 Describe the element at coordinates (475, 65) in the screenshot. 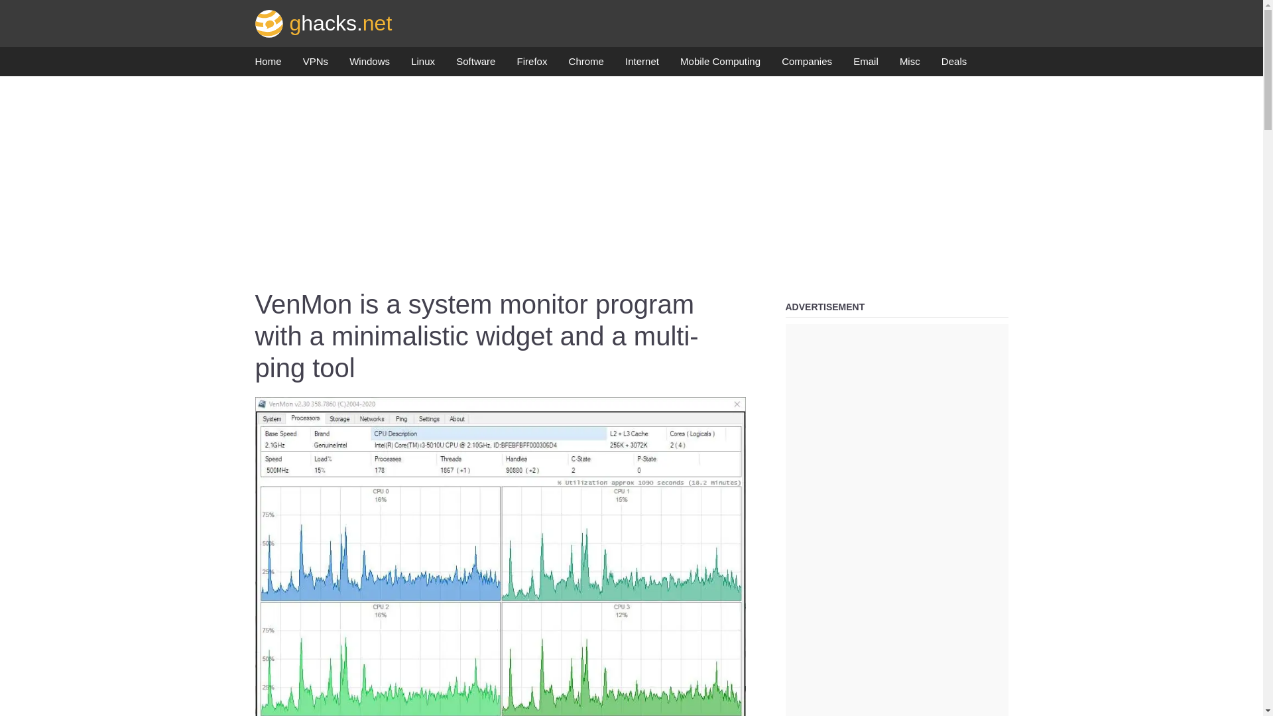

I see `Software` at that location.